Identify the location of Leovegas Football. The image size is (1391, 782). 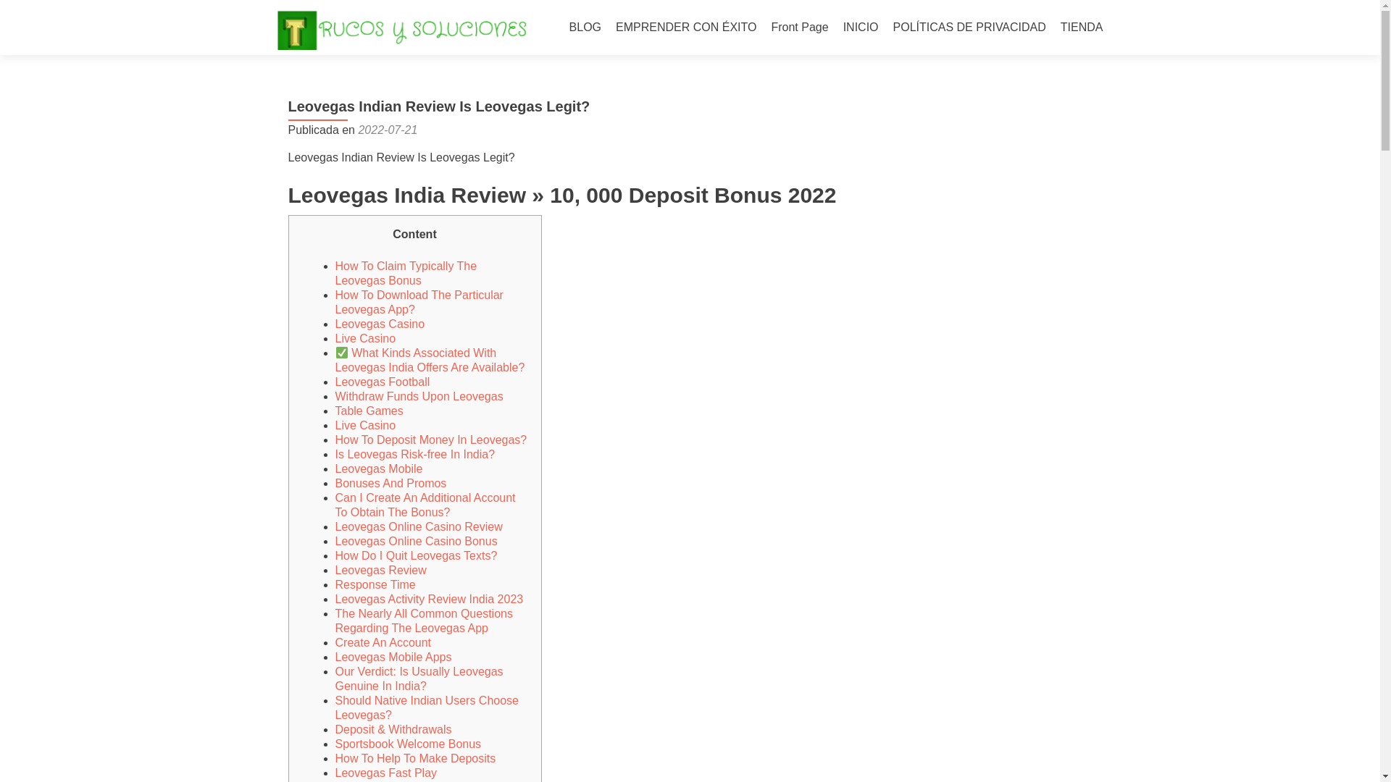
(383, 382).